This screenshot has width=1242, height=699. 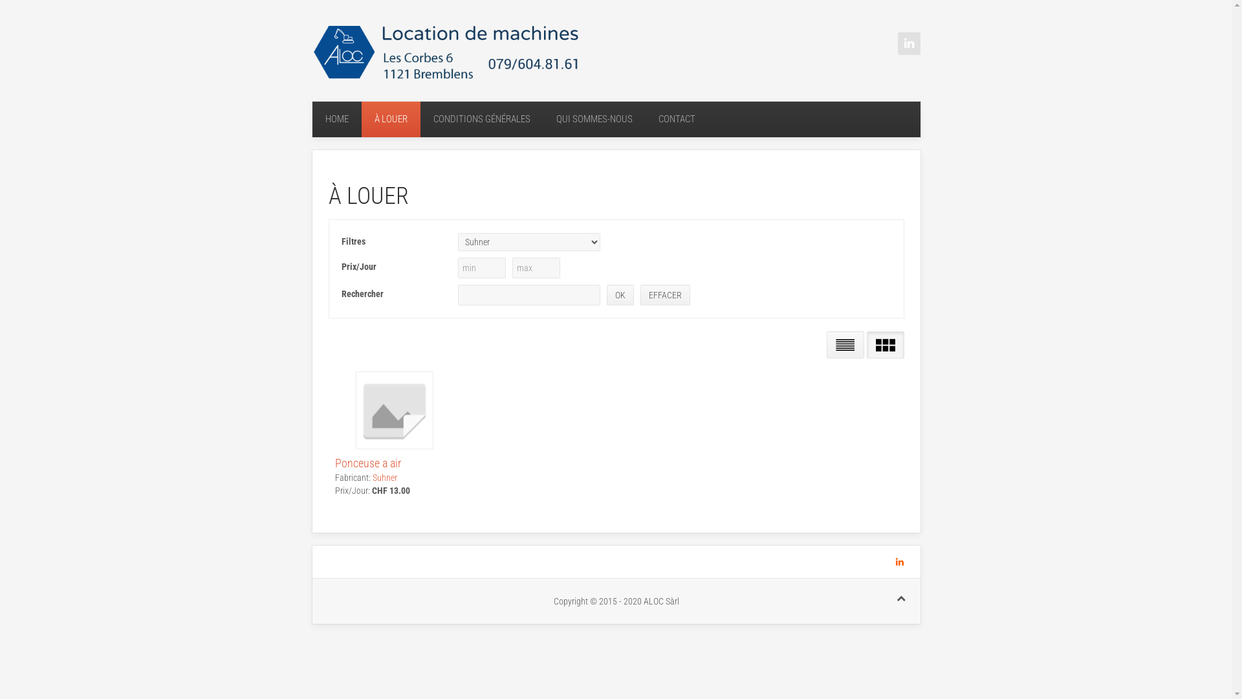 I want to click on Effacer, so click(x=665, y=295).